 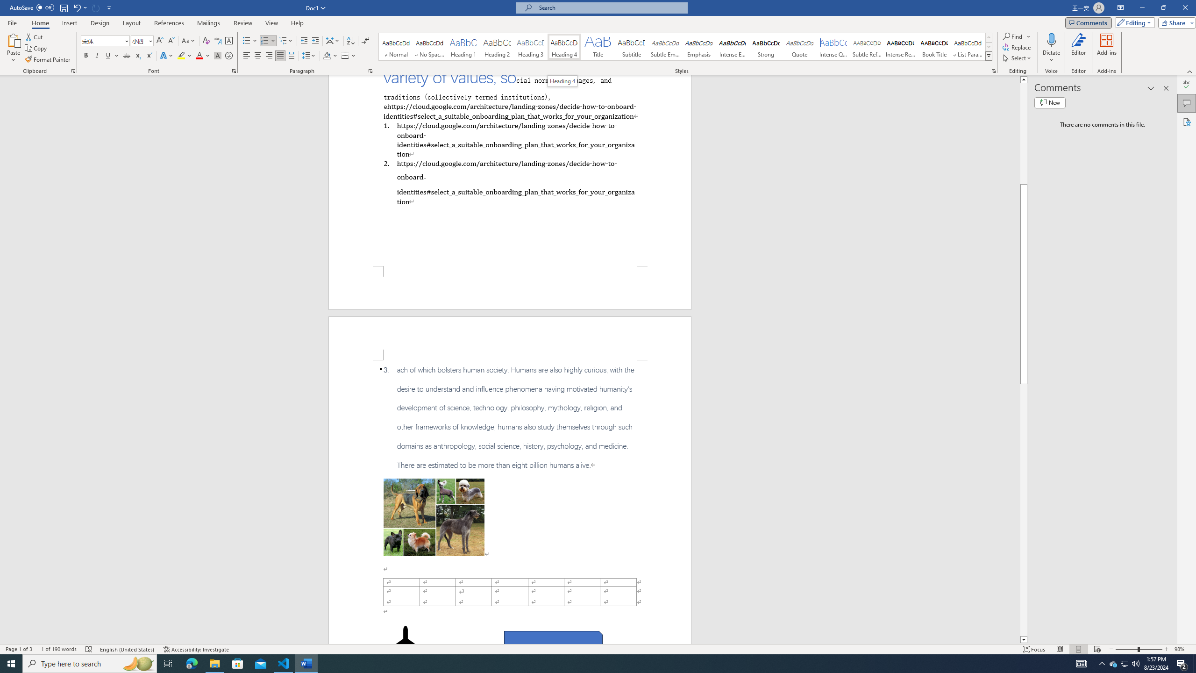 I want to click on Character Shading, so click(x=218, y=56).